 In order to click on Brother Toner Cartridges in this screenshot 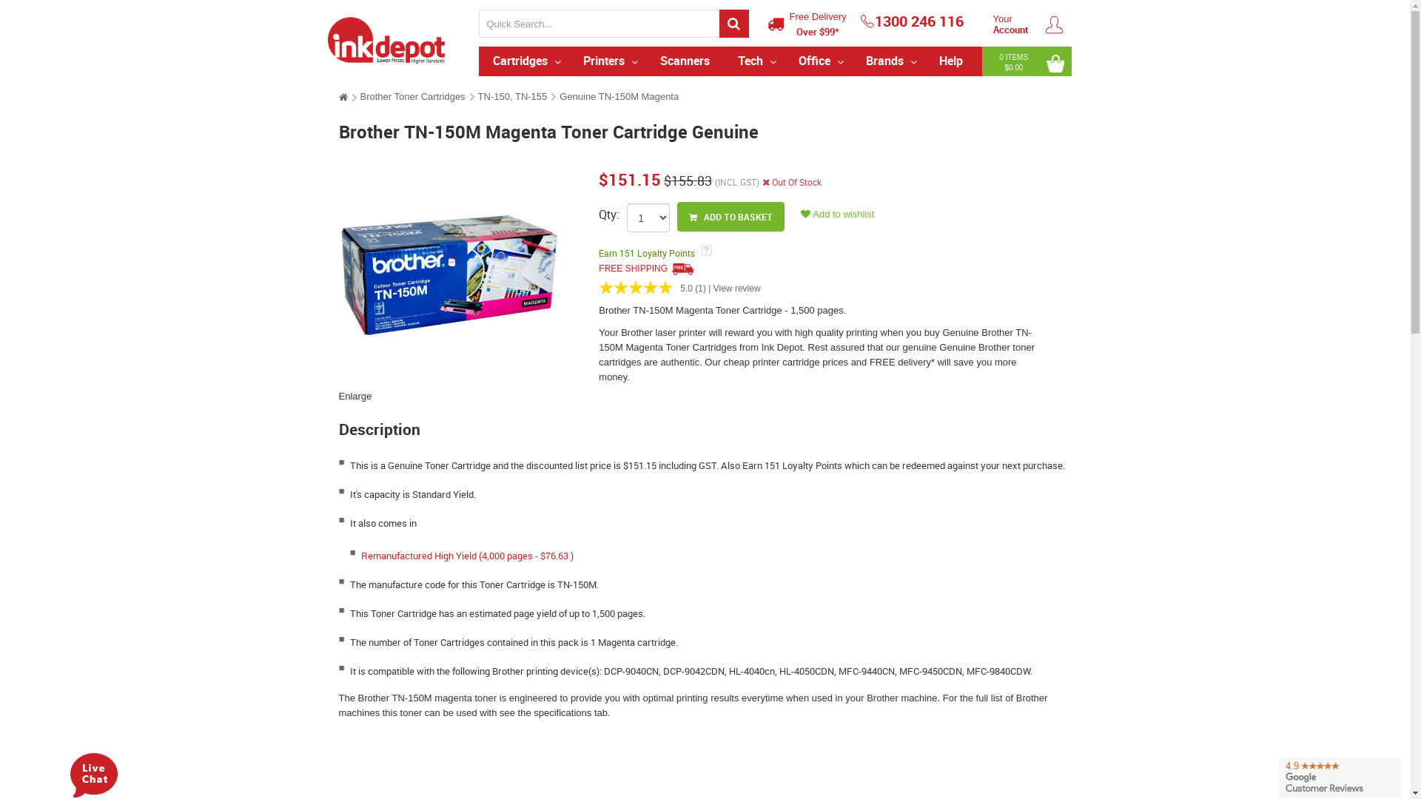, I will do `click(412, 96)`.